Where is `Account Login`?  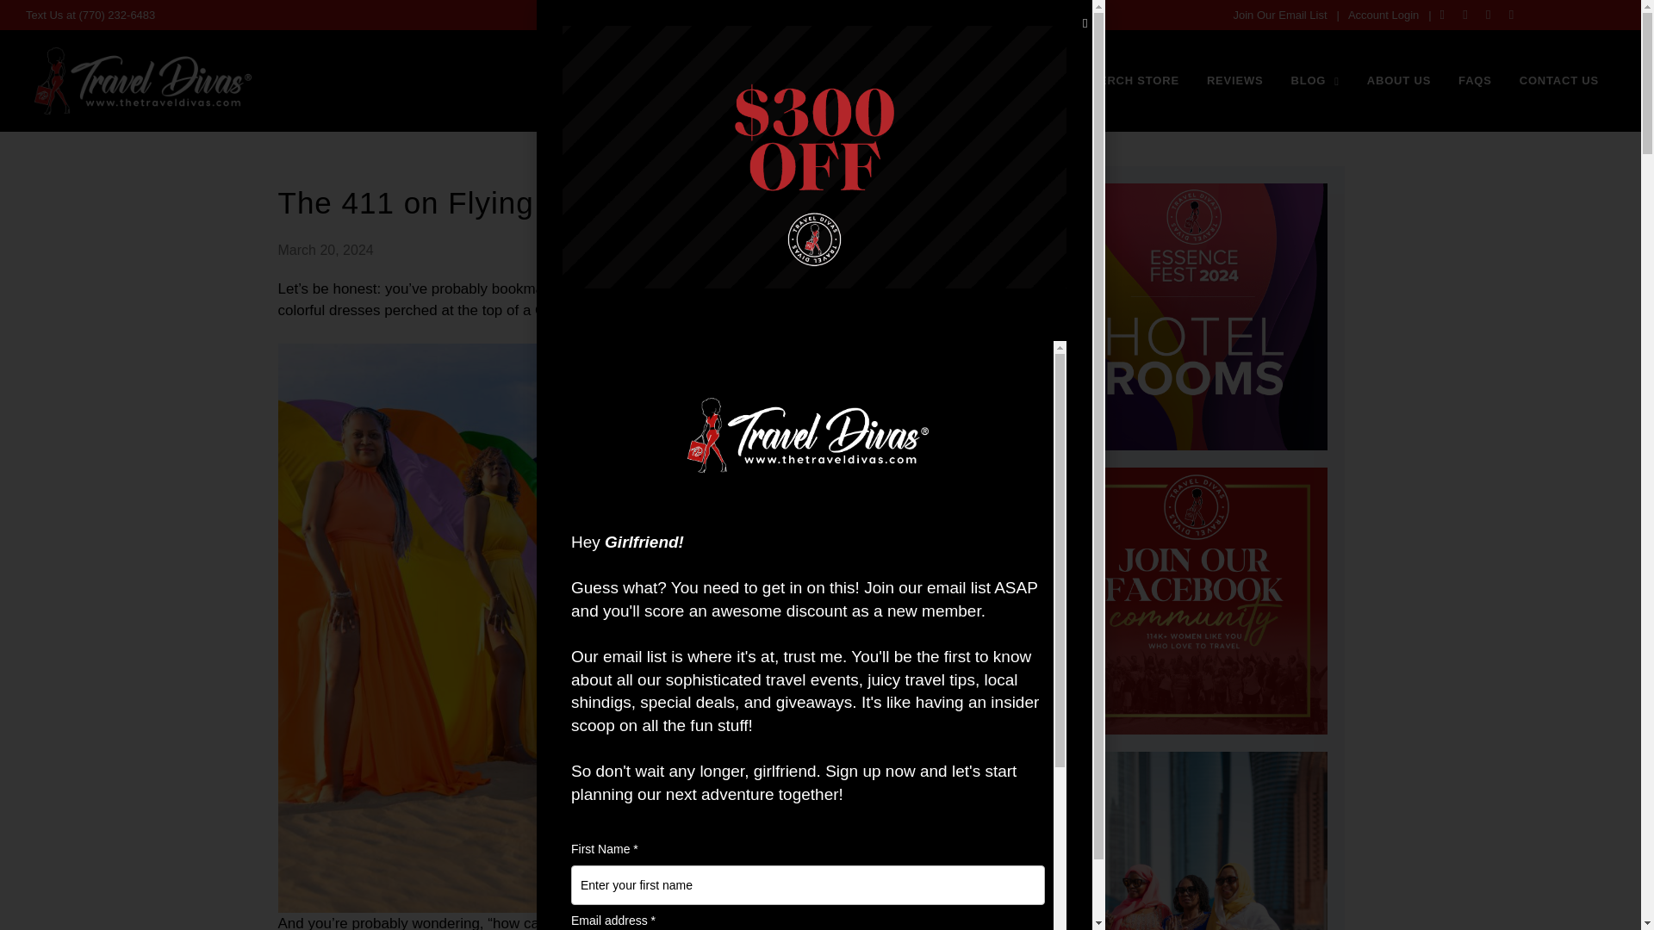
Account Login is located at coordinates (1384, 14).